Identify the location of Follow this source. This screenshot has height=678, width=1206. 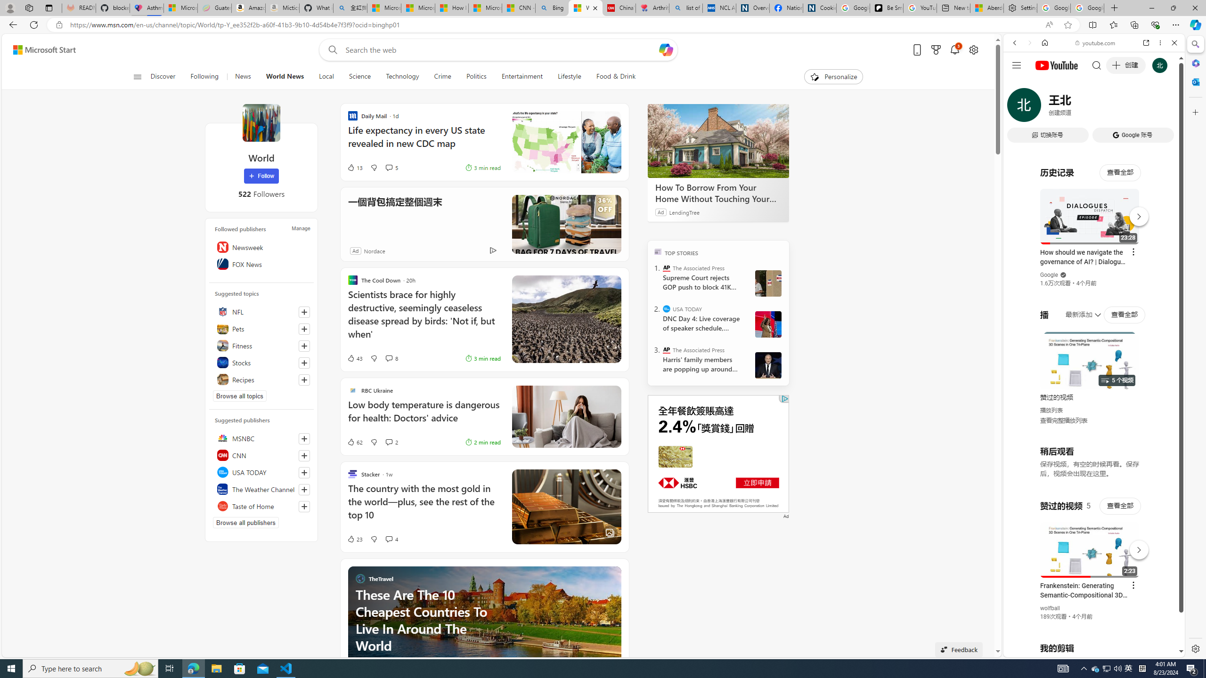
(304, 506).